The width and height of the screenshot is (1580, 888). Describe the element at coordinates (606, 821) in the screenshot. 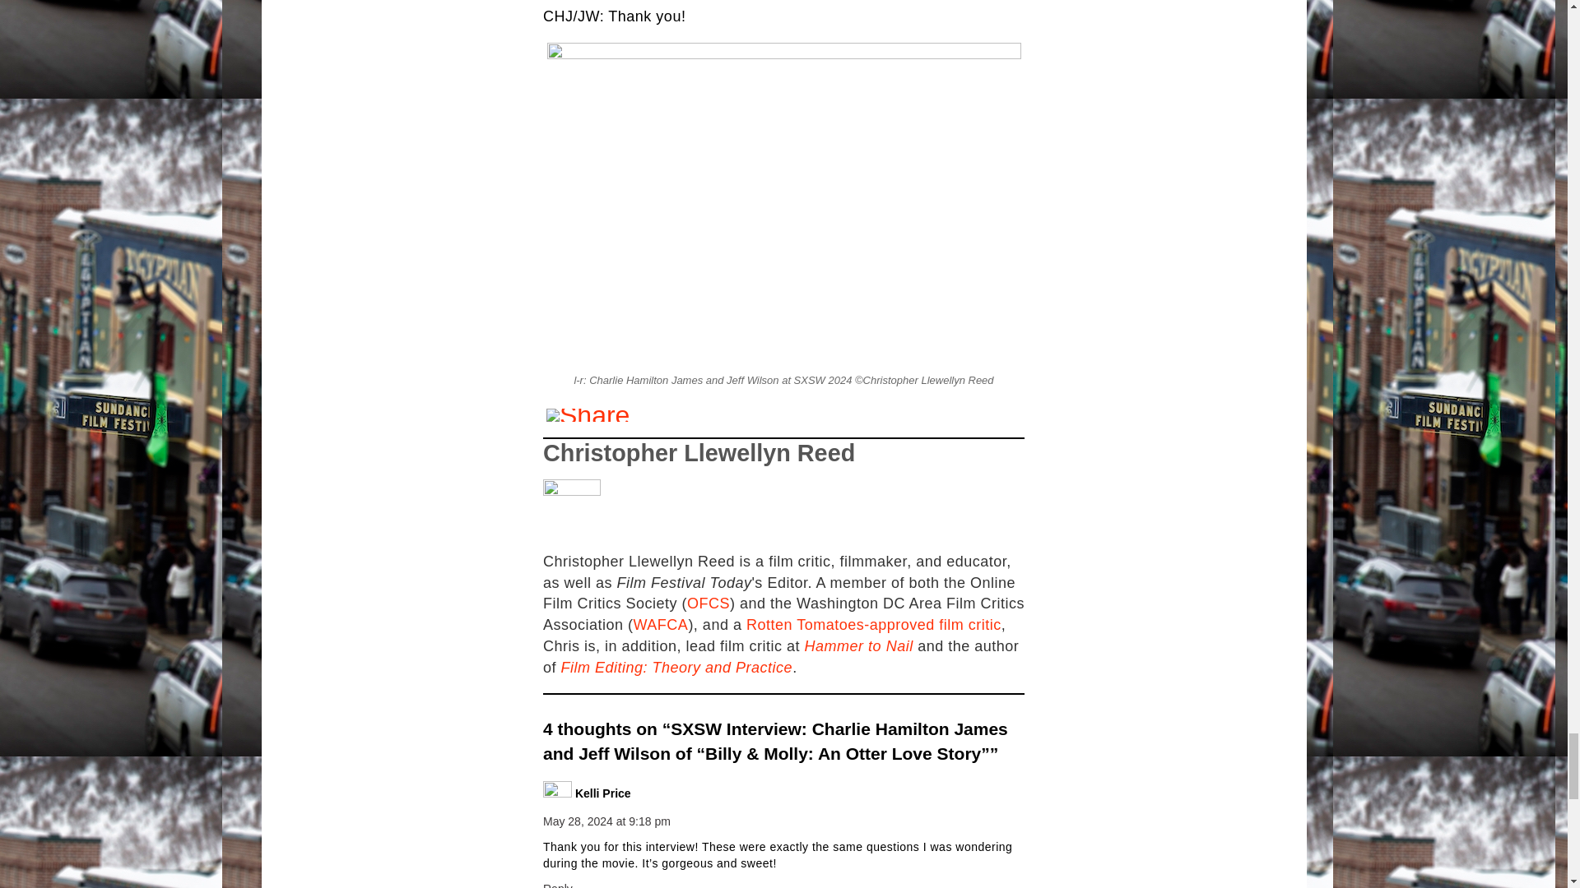

I see `May 28, 2024 at 9:18 pm` at that location.